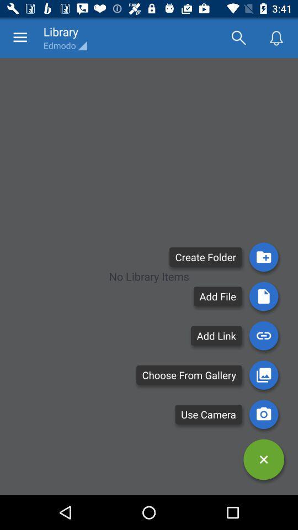  Describe the element at coordinates (264, 459) in the screenshot. I see `close the options` at that location.